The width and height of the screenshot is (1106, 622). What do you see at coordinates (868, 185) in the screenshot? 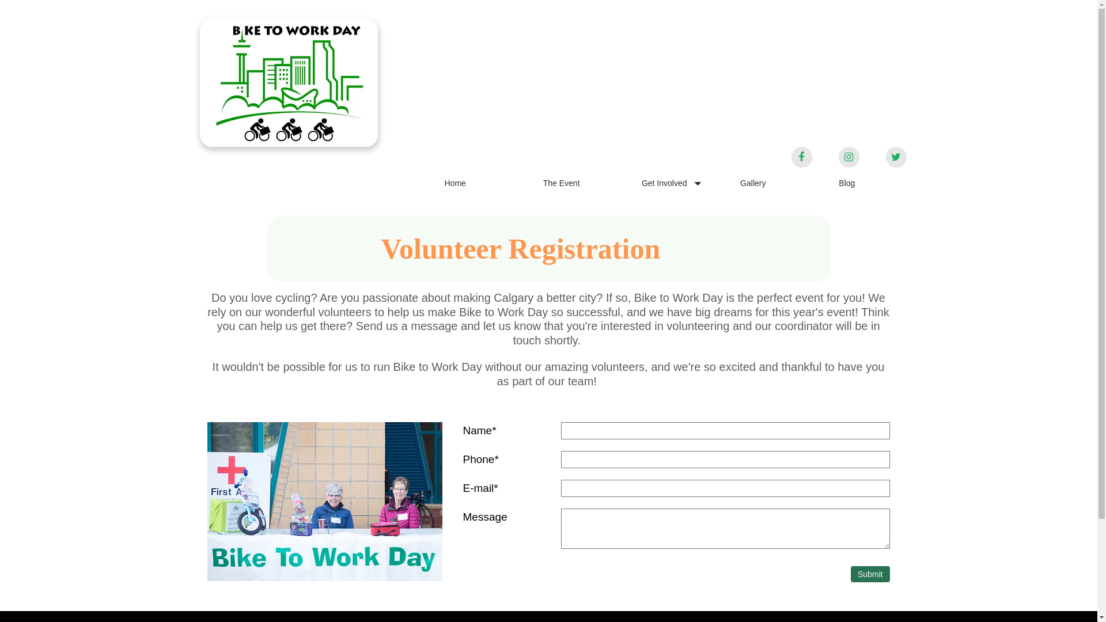
I see `Blog` at bounding box center [868, 185].